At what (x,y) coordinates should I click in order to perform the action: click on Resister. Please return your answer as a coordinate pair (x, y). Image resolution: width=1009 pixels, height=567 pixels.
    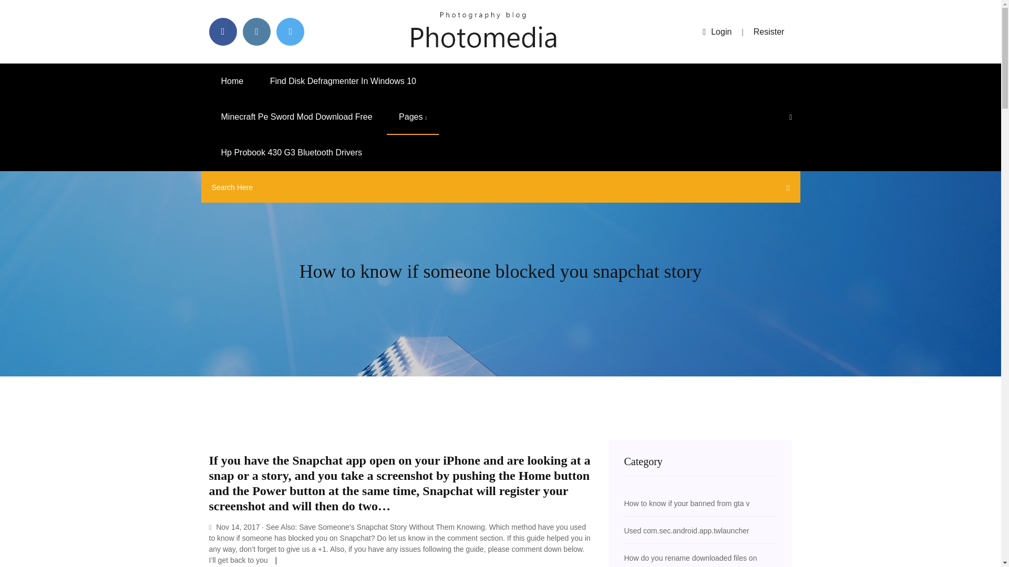
    Looking at the image, I should click on (769, 31).